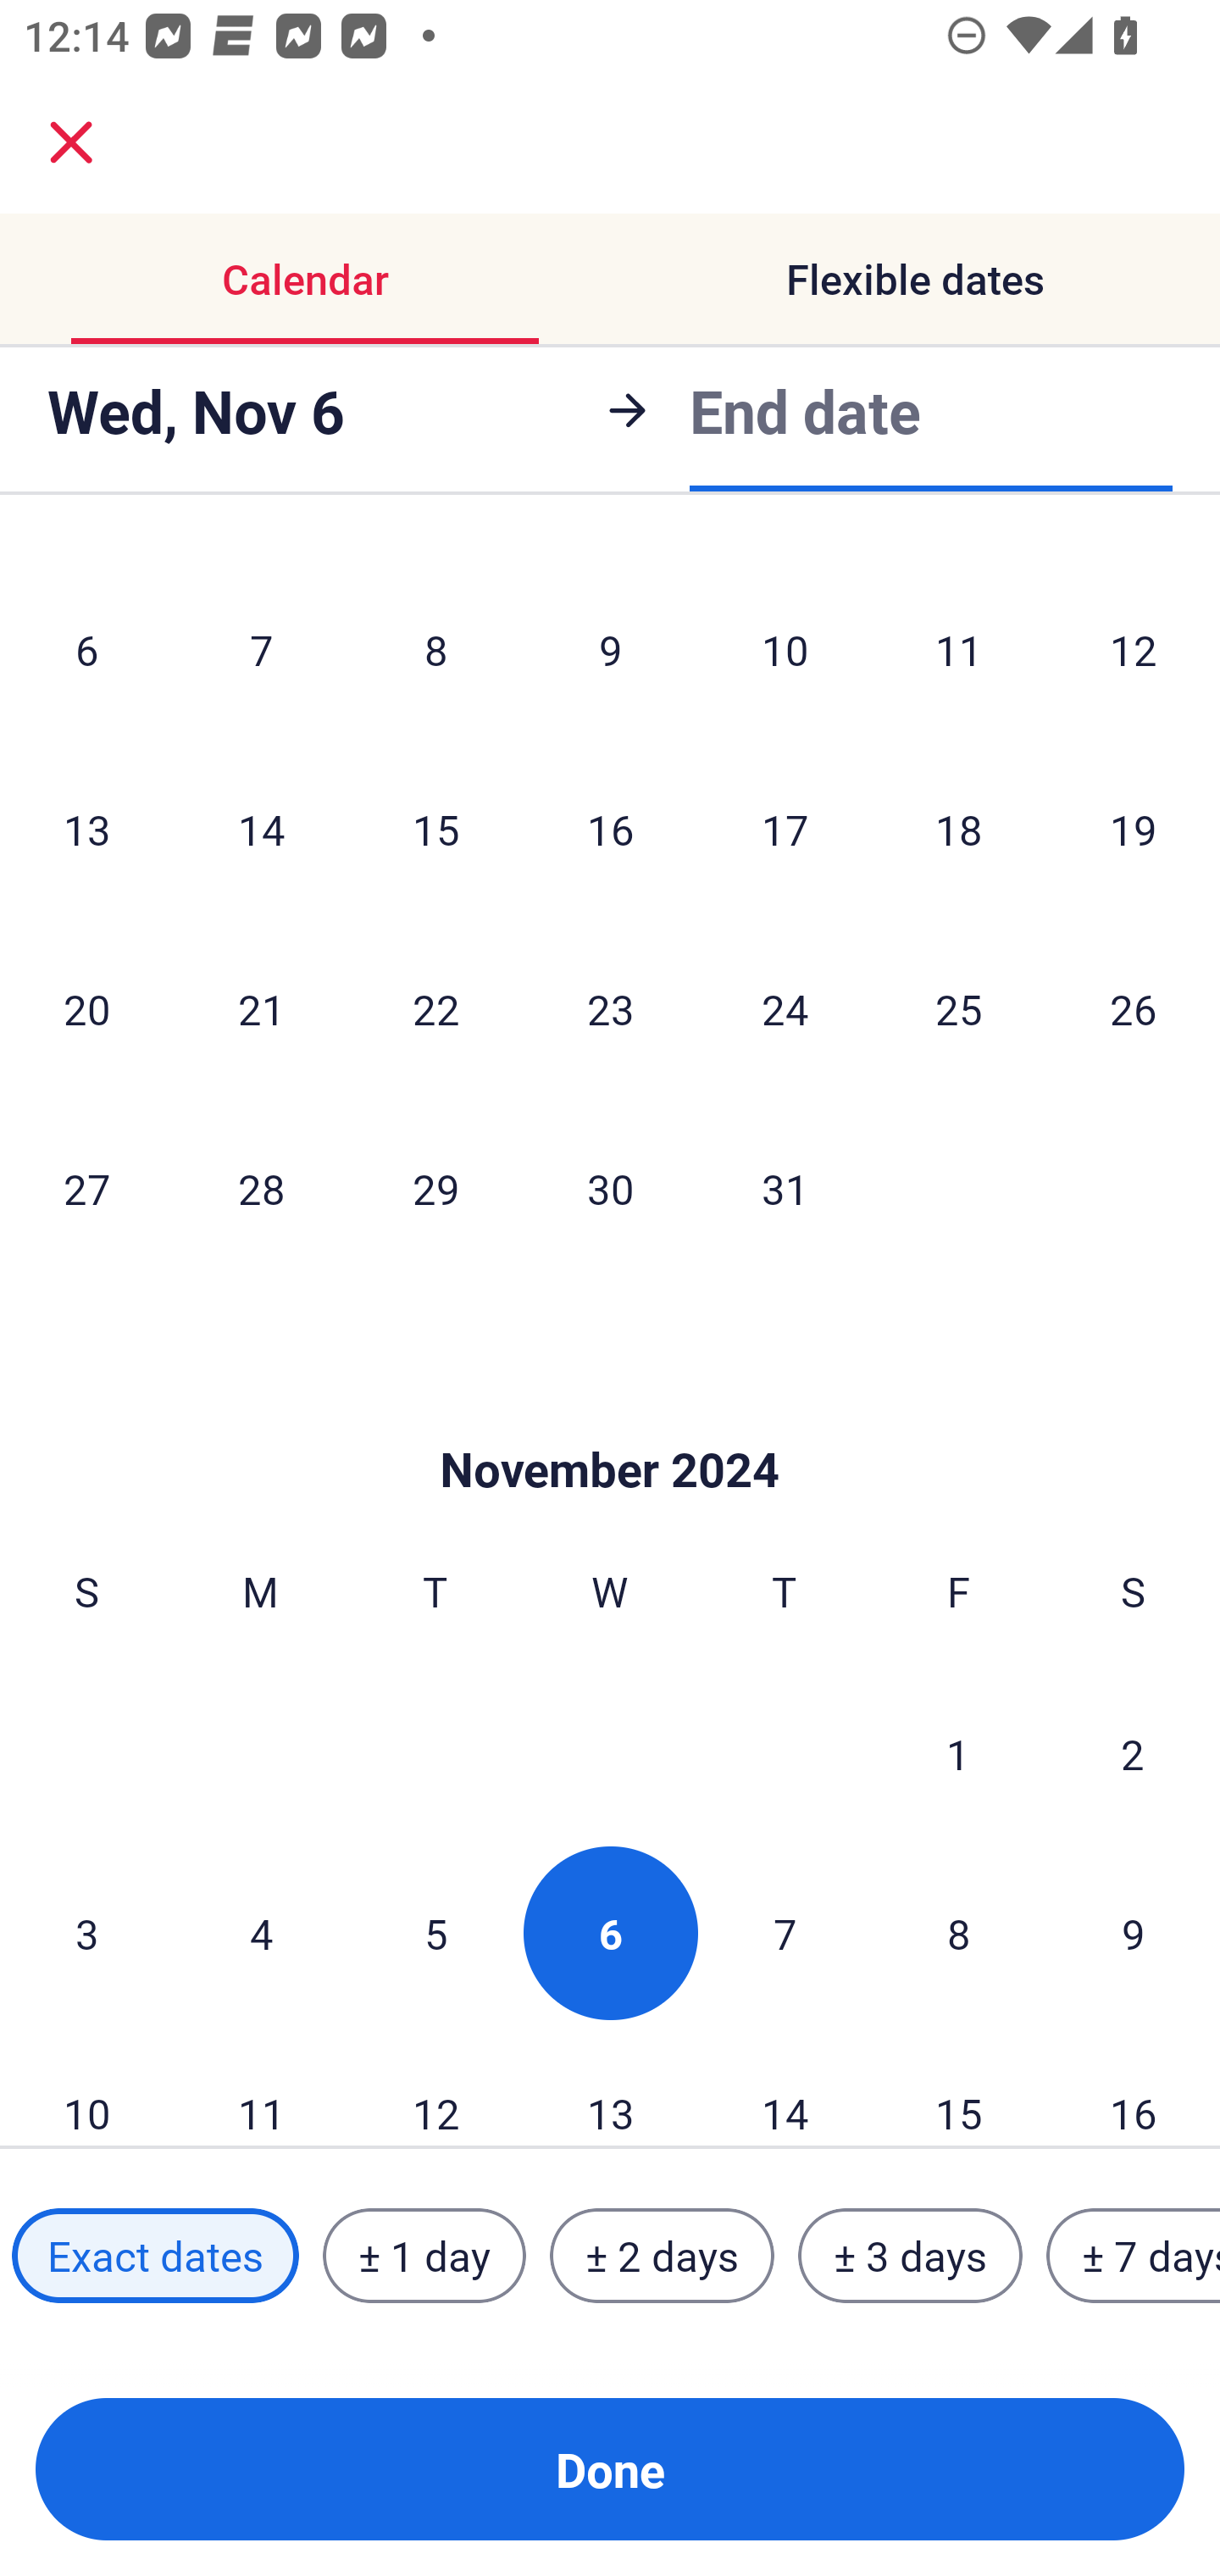  I want to click on 9 Wednesday, October 9, 2024, so click(610, 649).